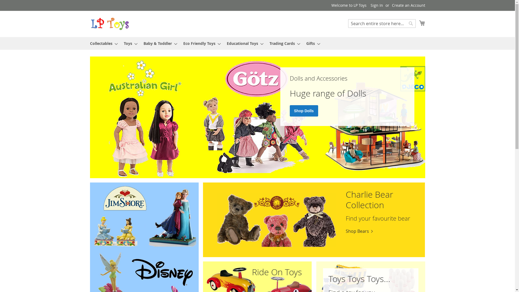 The image size is (519, 292). I want to click on Create an Account, so click(409, 5).